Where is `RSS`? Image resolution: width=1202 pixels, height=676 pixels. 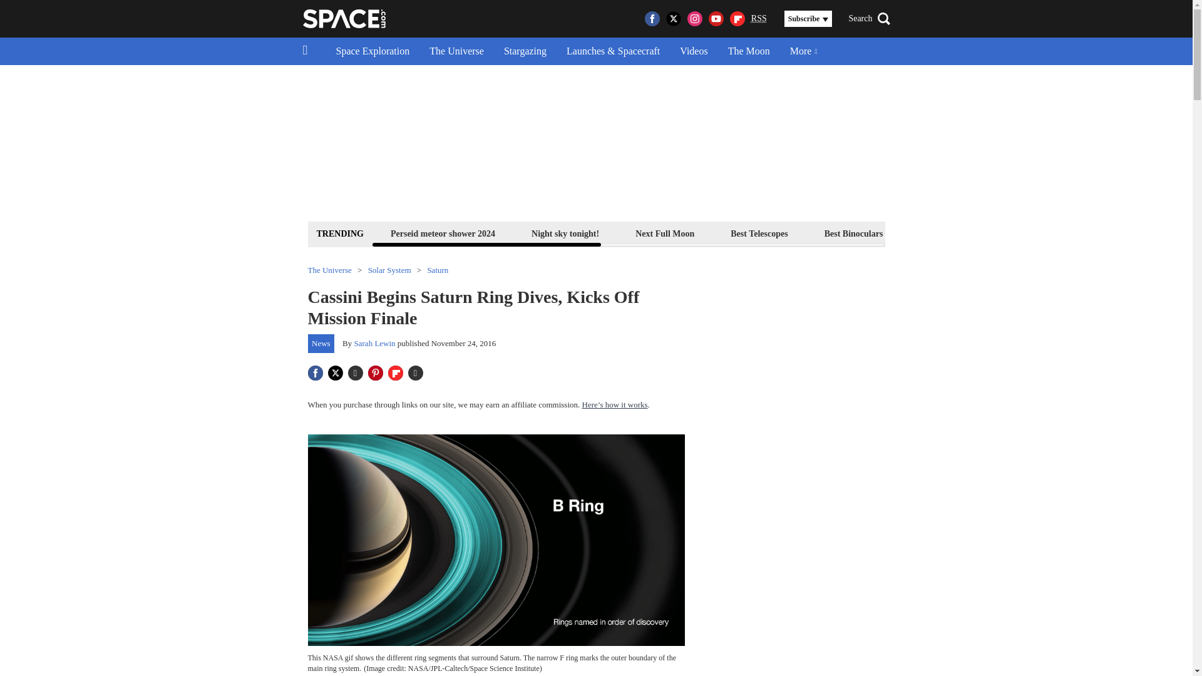
RSS is located at coordinates (759, 19).